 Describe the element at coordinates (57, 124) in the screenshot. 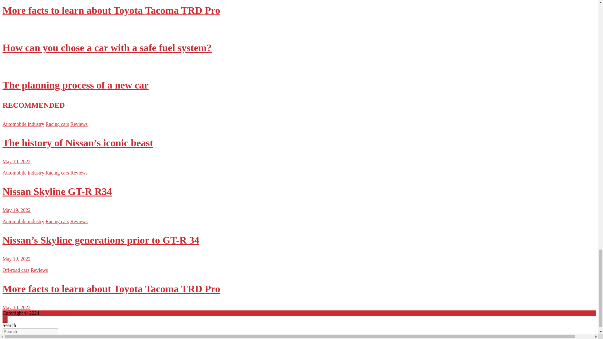

I see `Racing cars` at that location.